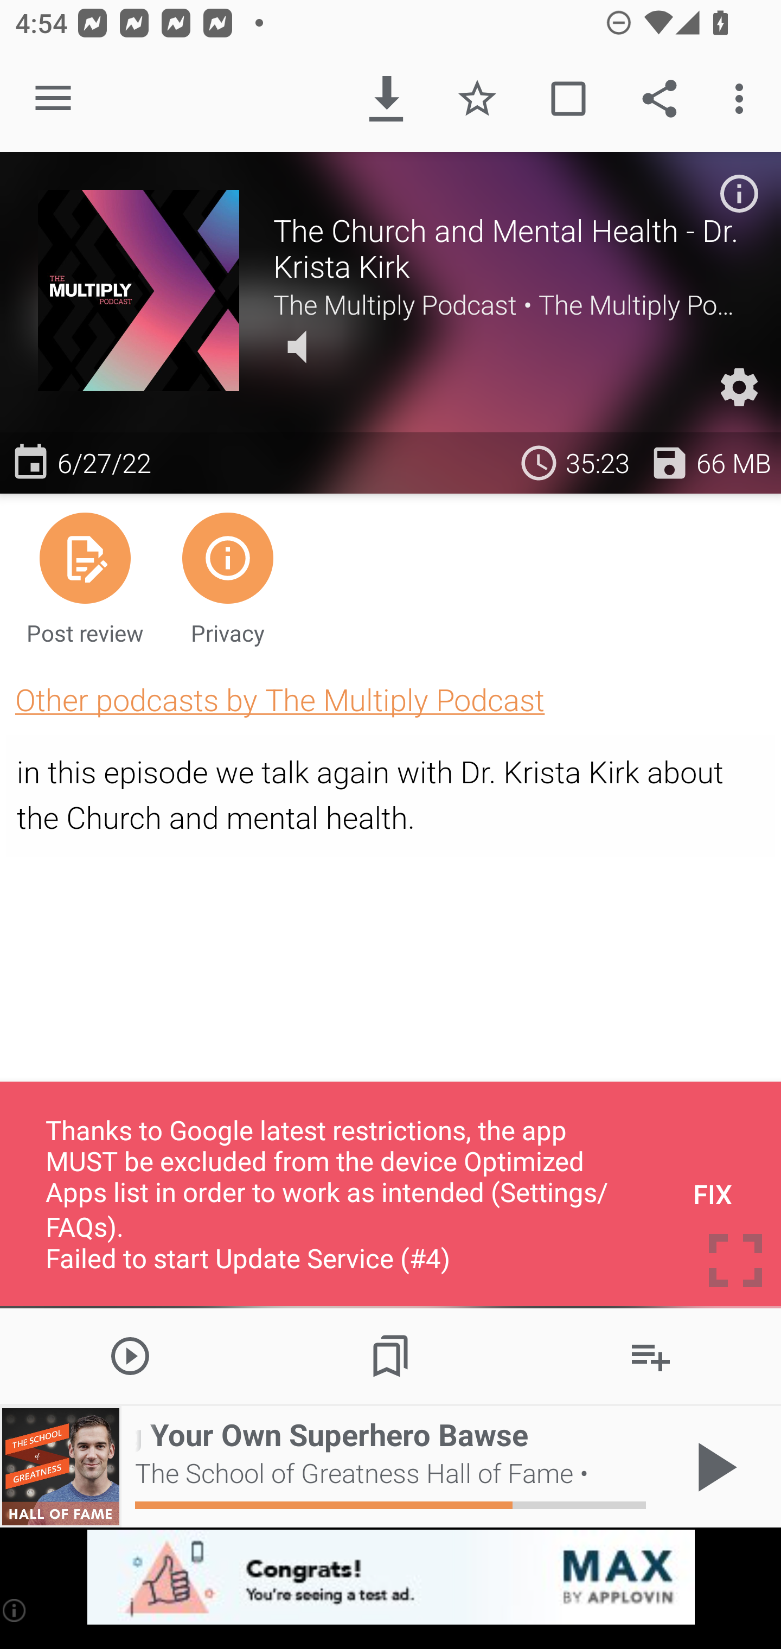 The height and width of the screenshot is (1649, 781). I want to click on Chapters / Bookmarks, so click(390, 1355).